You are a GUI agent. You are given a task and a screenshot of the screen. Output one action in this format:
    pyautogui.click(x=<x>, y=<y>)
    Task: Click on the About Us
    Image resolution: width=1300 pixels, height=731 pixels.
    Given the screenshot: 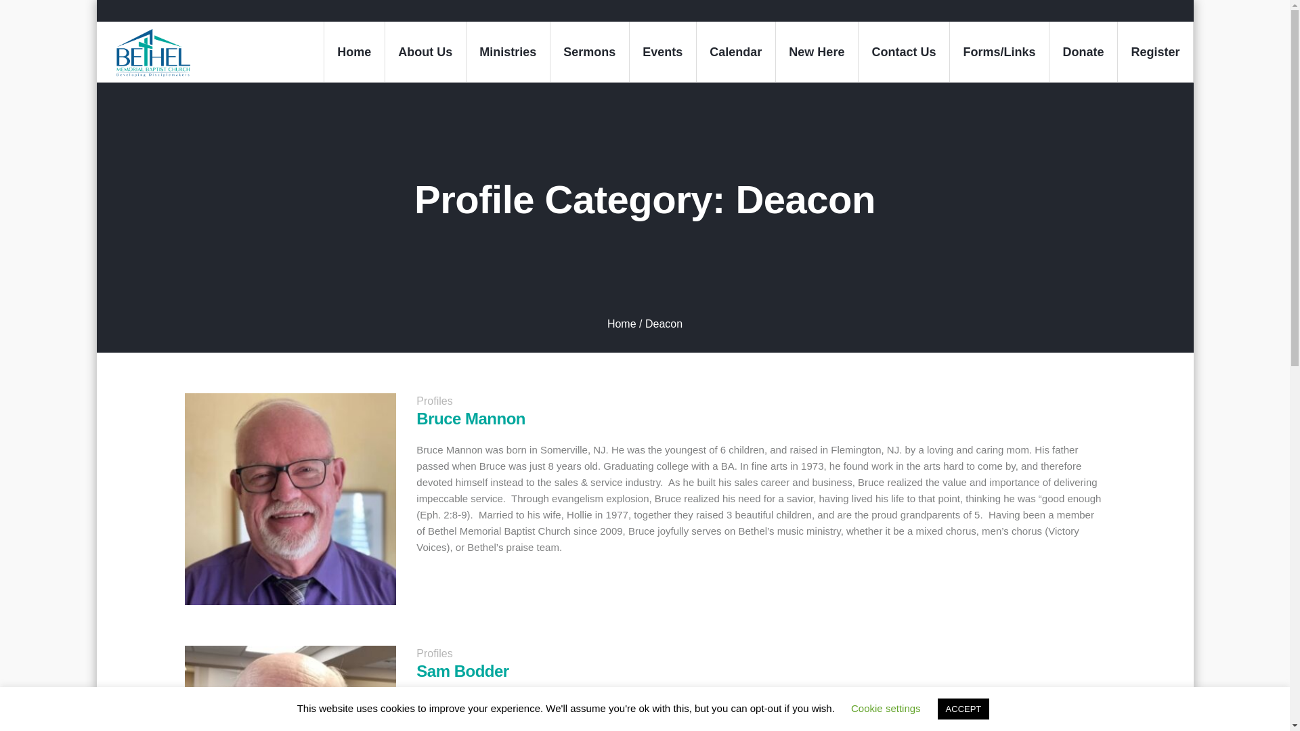 What is the action you would take?
    pyautogui.click(x=425, y=51)
    